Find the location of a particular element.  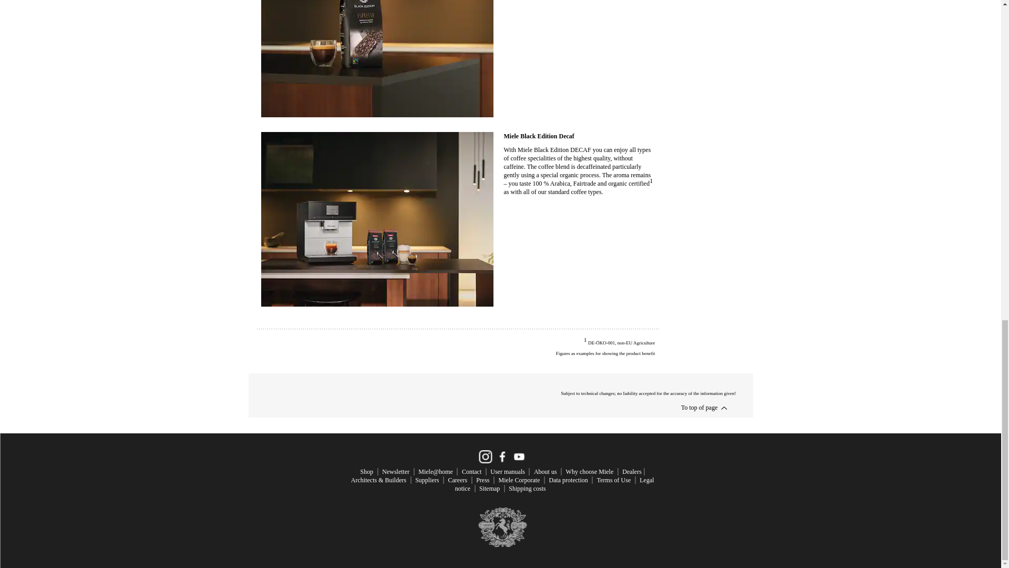

Why choose Miele is located at coordinates (590, 471).